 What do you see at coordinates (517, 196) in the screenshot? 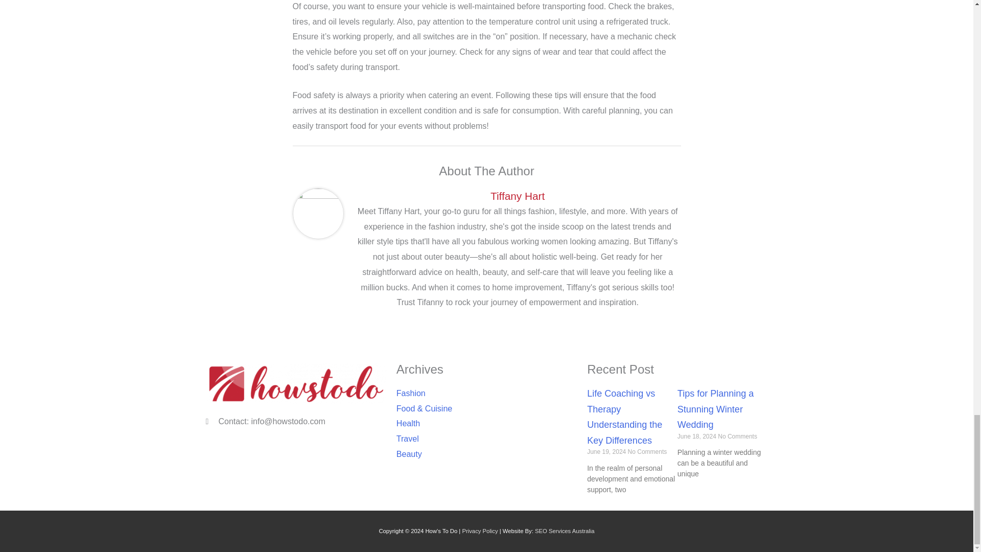
I see `Tiffany Hart` at bounding box center [517, 196].